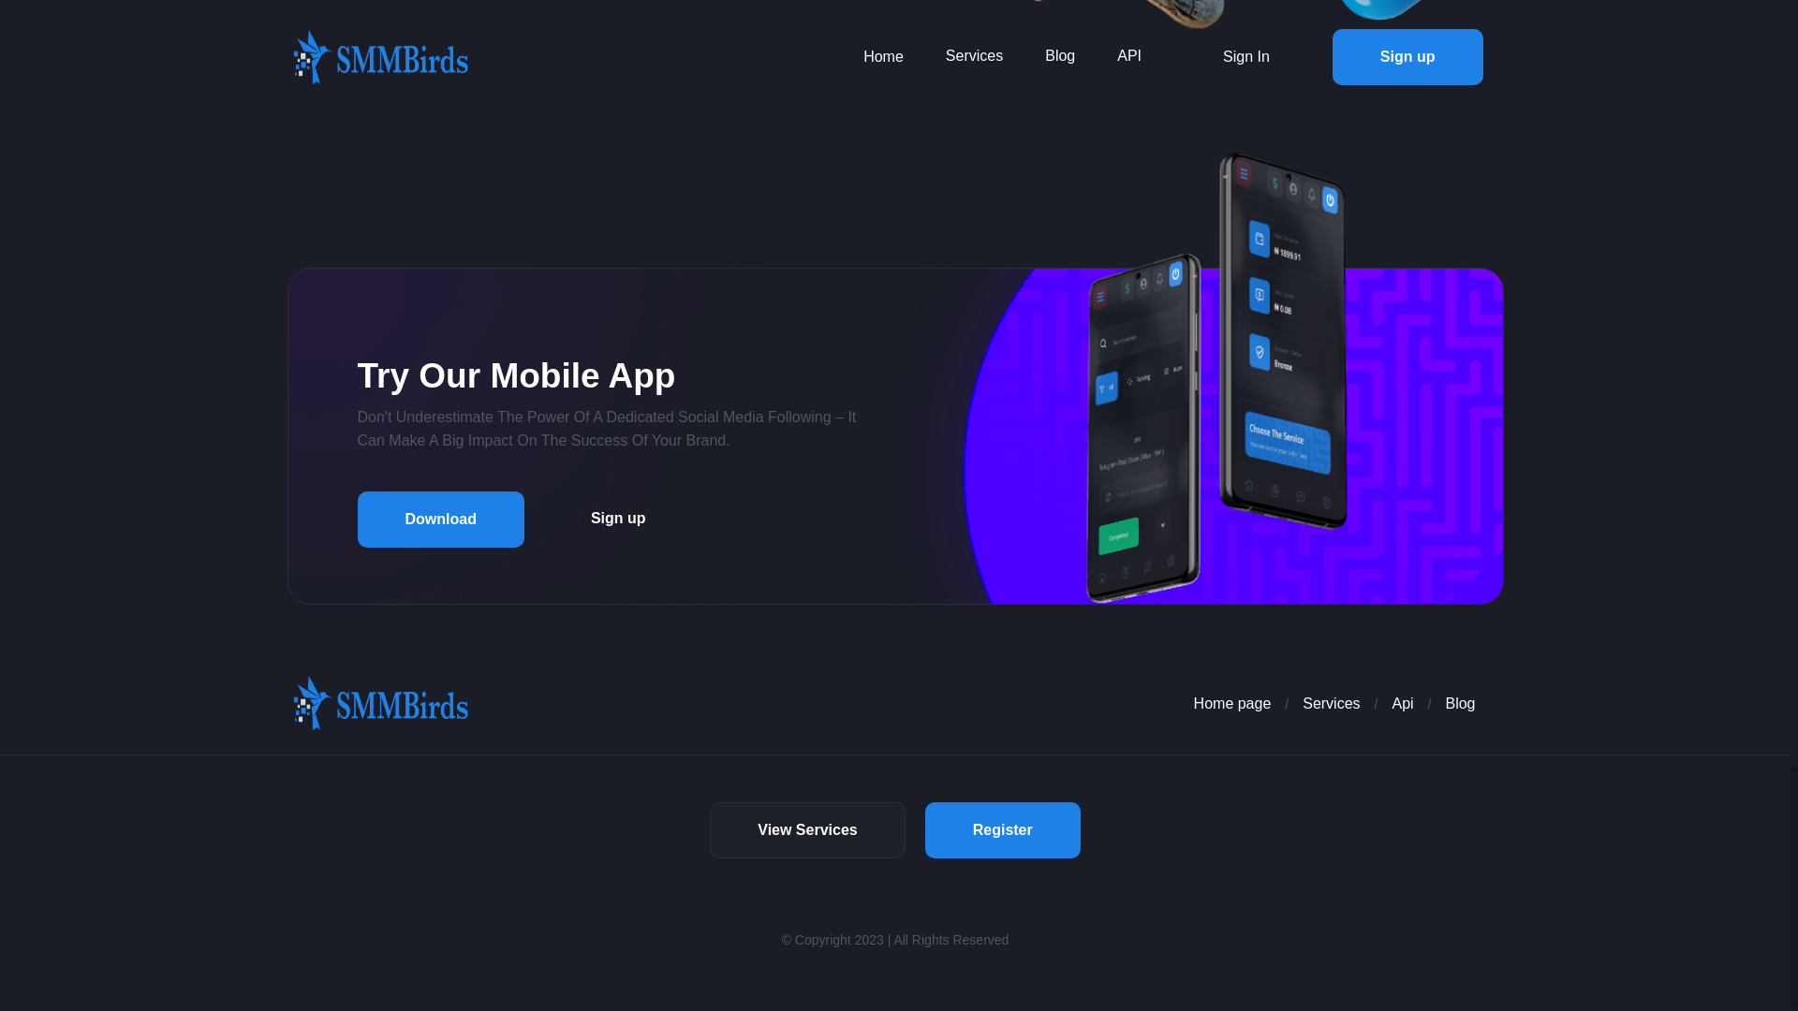 This screenshot has height=1011, width=1798. What do you see at coordinates (807, 829) in the screenshot?
I see `View Services` at bounding box center [807, 829].